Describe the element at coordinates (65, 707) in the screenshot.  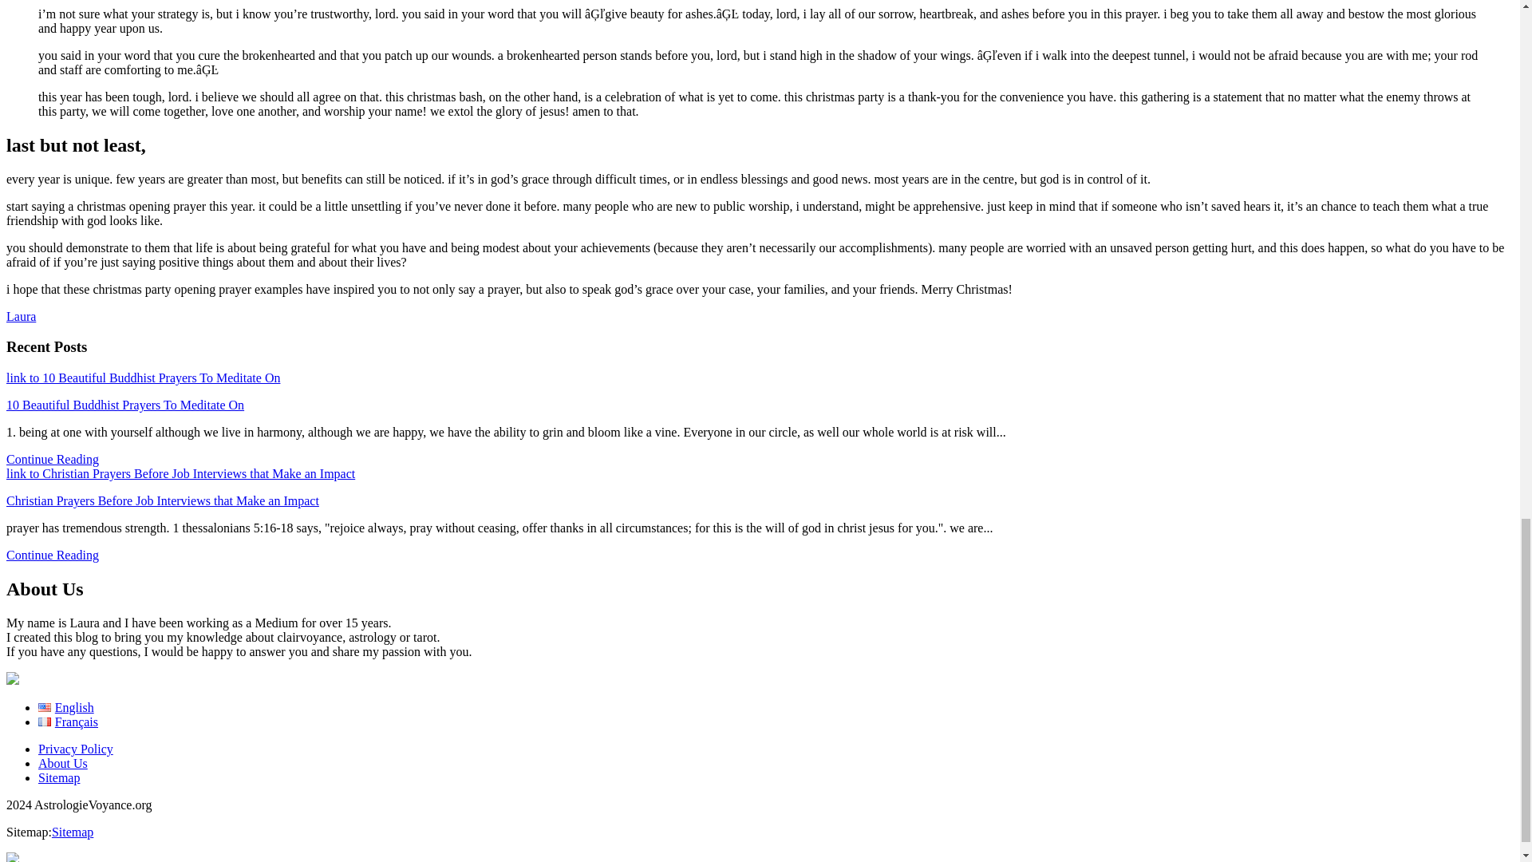
I see `English` at that location.